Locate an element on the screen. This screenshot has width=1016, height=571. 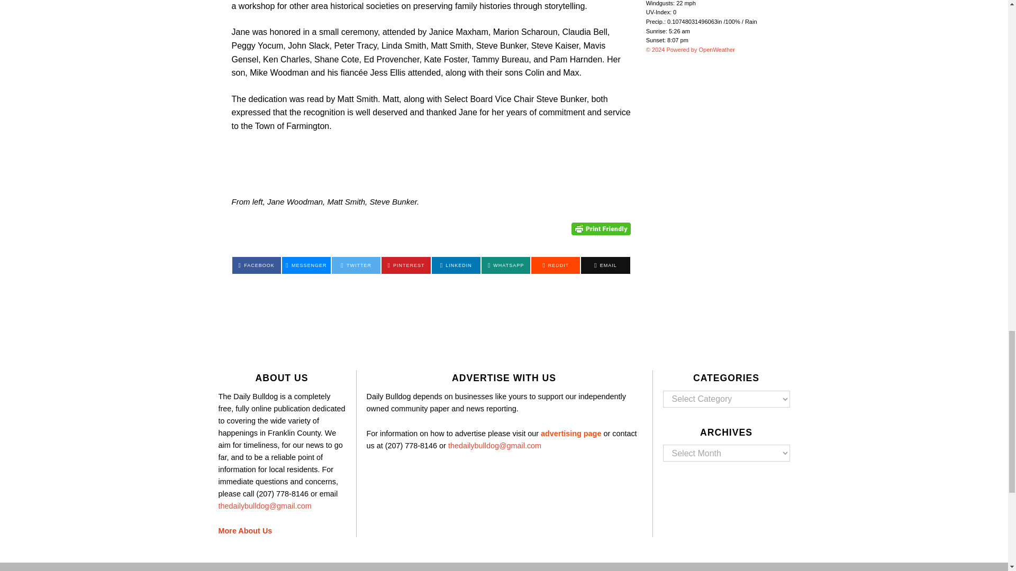
Twitter is located at coordinates (356, 265).